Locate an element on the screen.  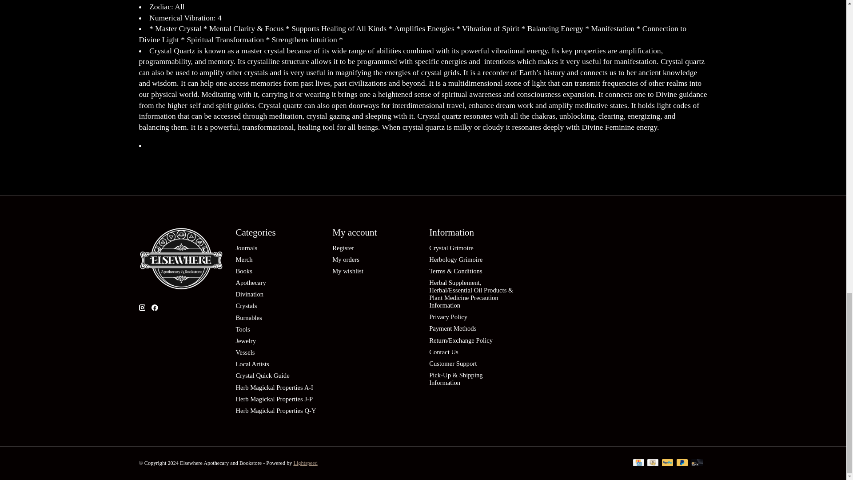
Payment Methods is located at coordinates (452, 328).